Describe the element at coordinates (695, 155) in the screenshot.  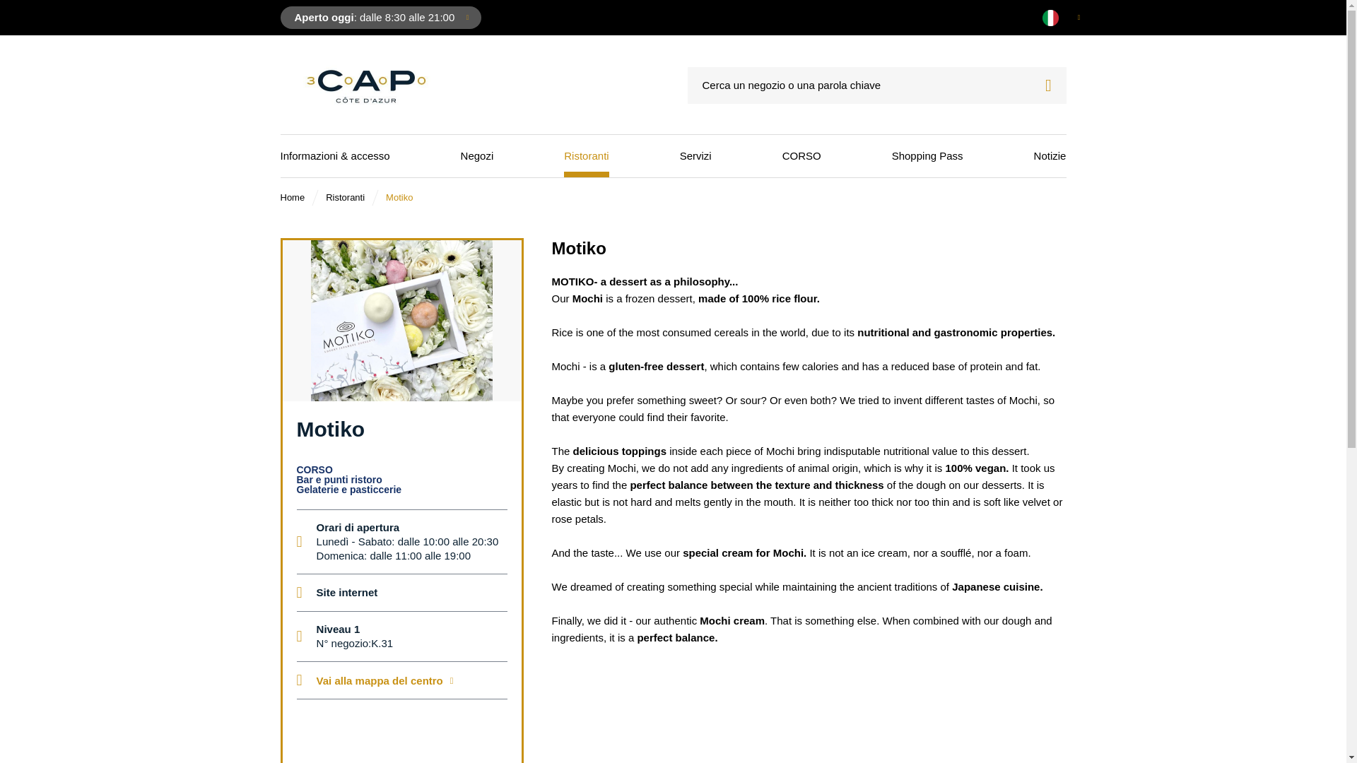
I see `Servizi` at that location.